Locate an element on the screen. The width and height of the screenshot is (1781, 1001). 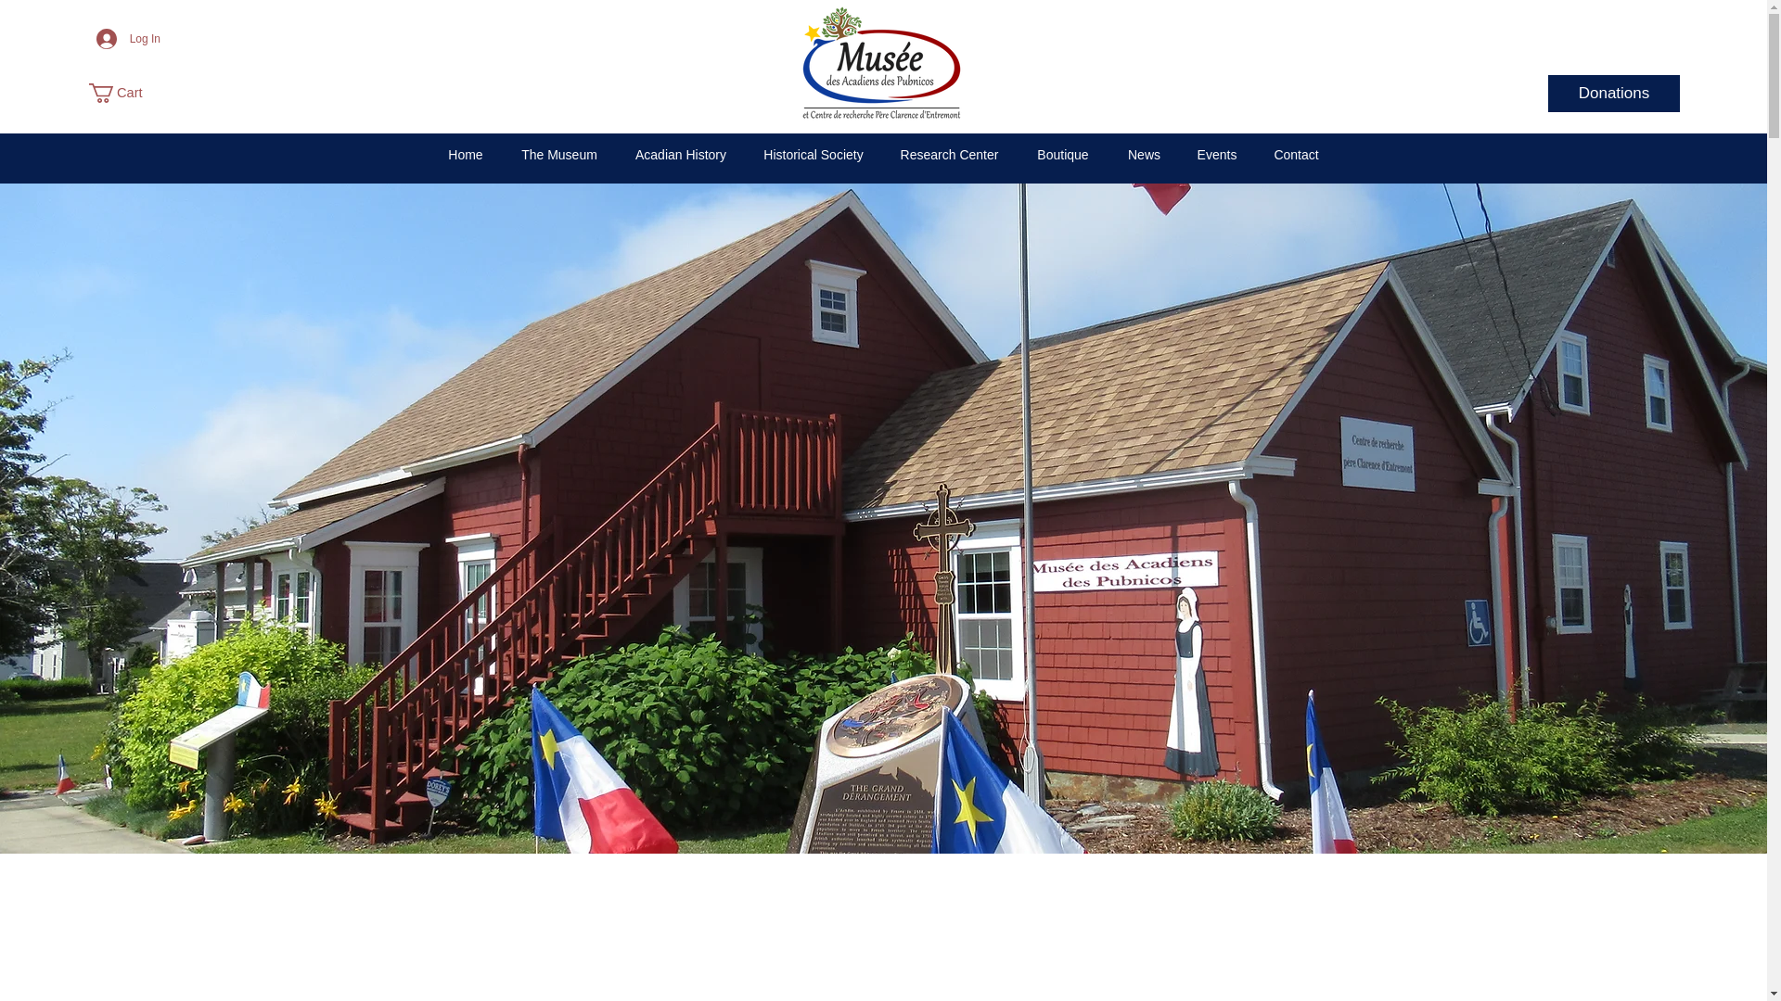
Log In is located at coordinates (128, 39).